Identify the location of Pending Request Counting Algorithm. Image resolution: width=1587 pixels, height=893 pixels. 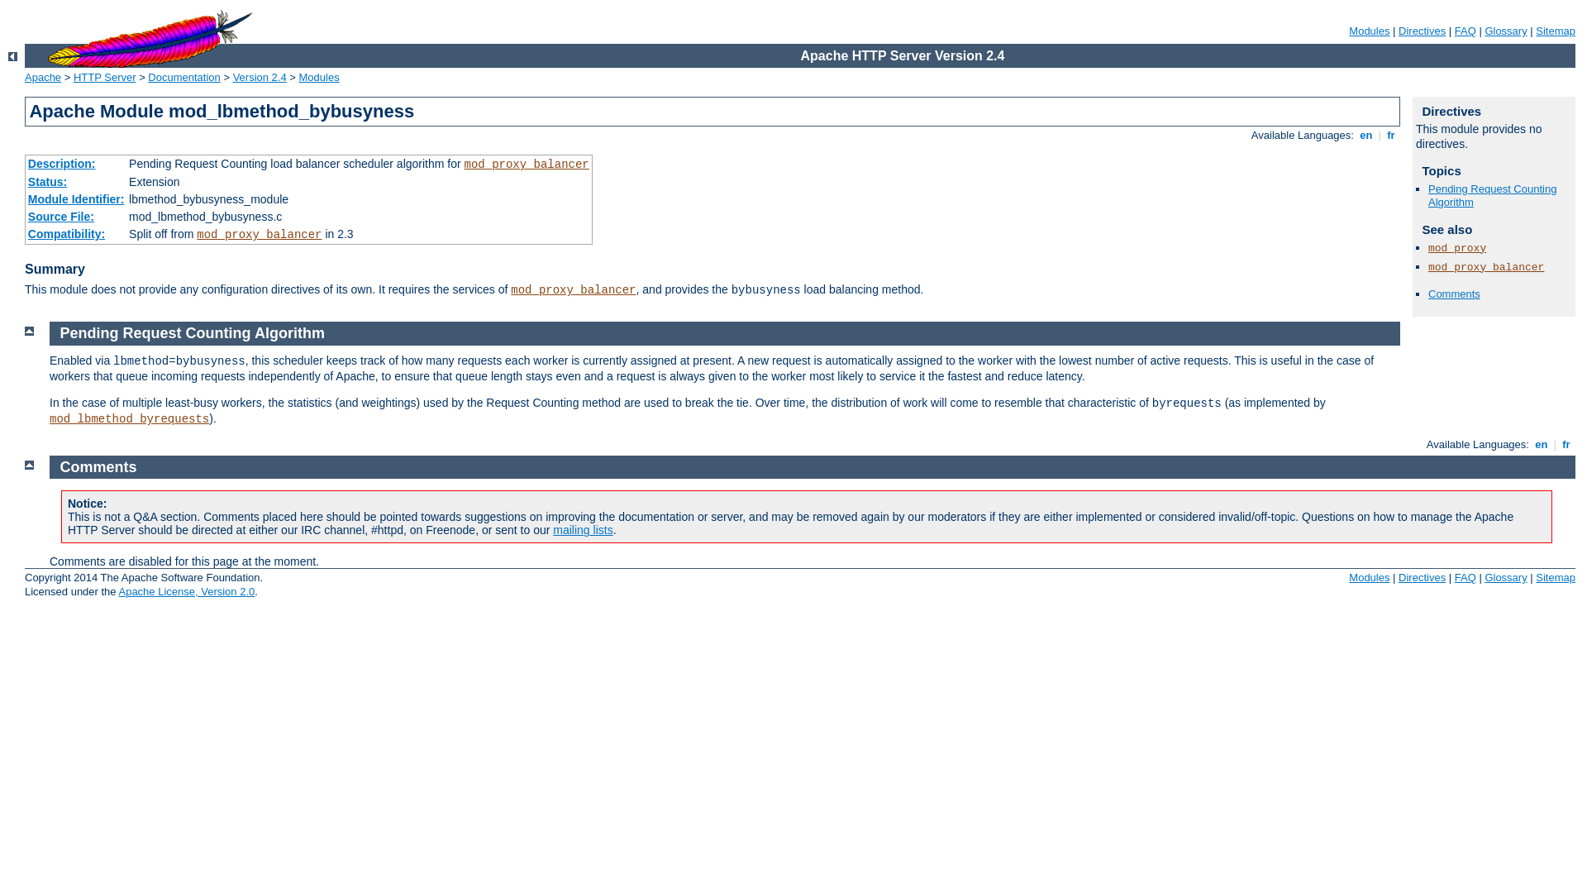
(1493, 196).